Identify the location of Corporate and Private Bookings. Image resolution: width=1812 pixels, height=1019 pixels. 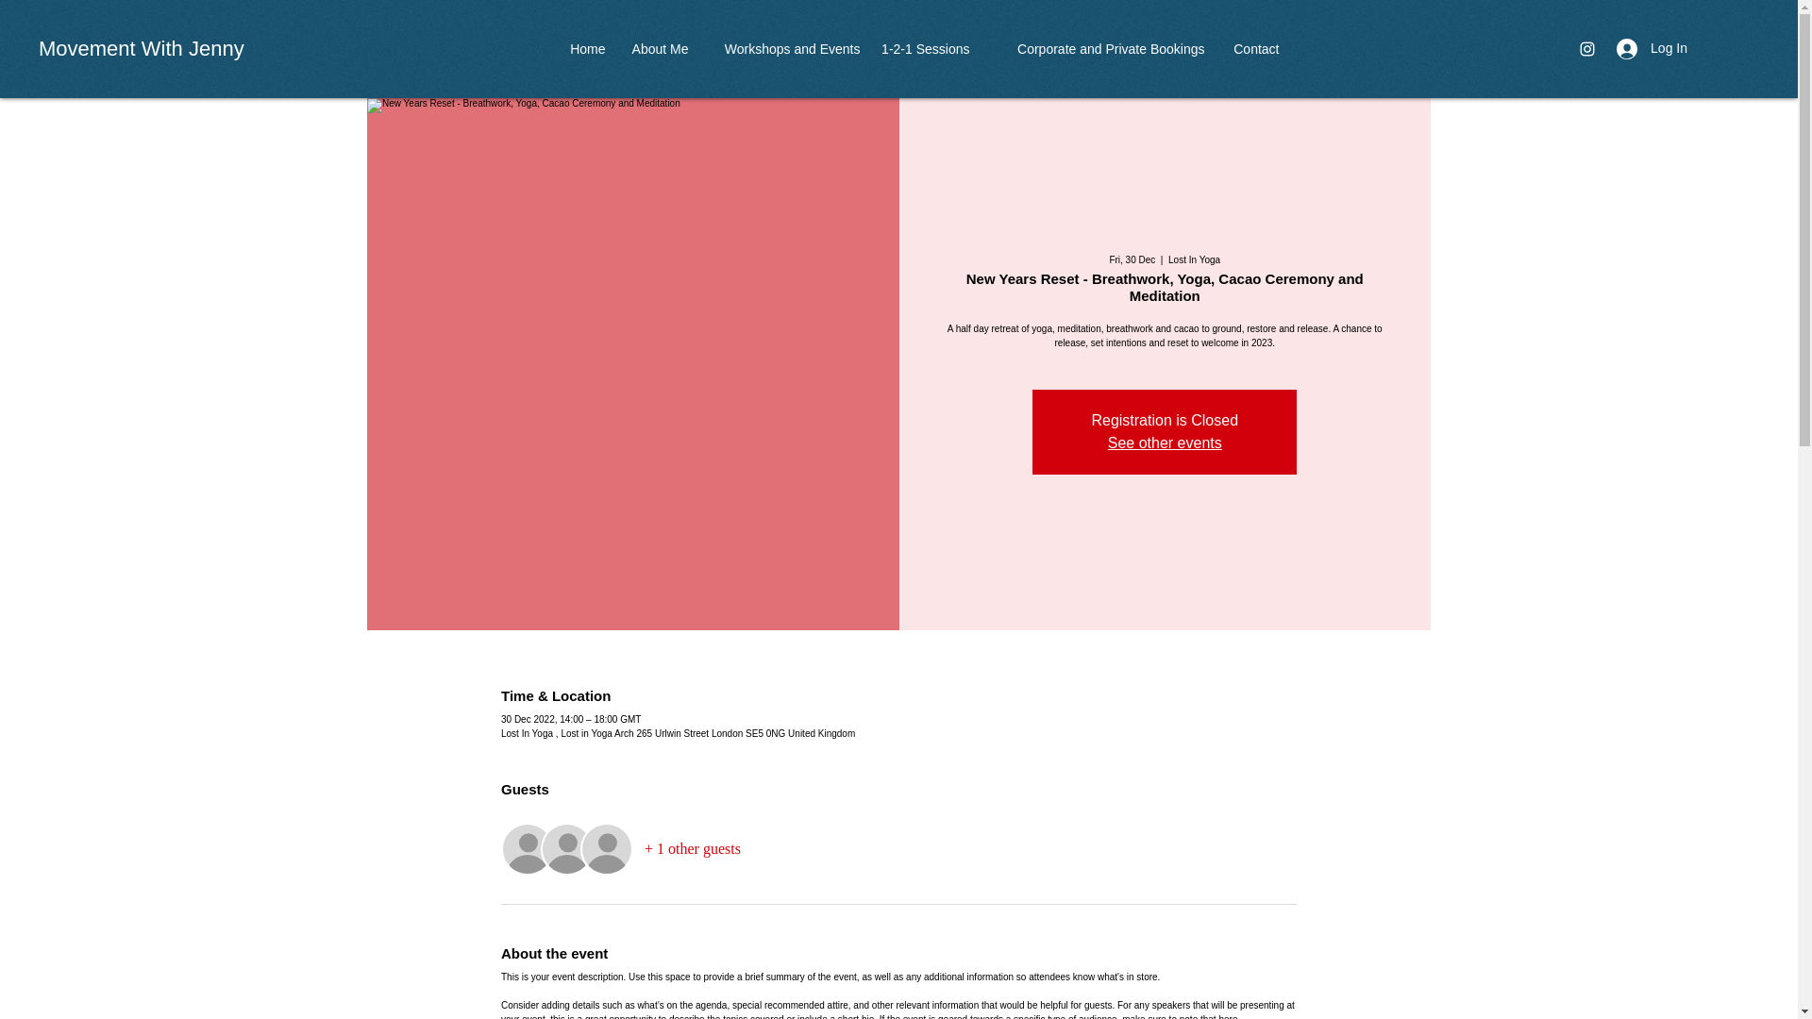
(1097, 48).